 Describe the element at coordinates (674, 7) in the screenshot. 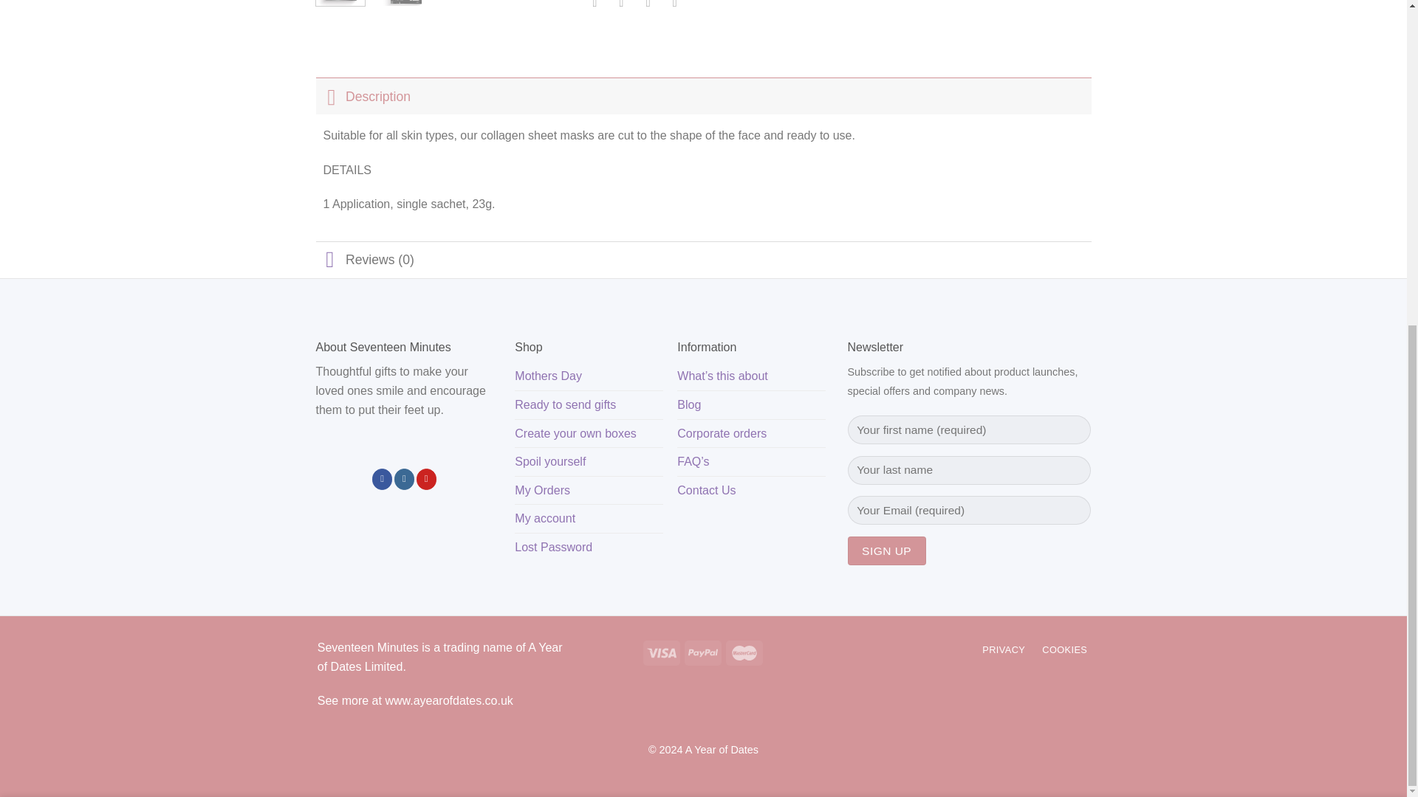

I see `Share on LinkedIn` at that location.